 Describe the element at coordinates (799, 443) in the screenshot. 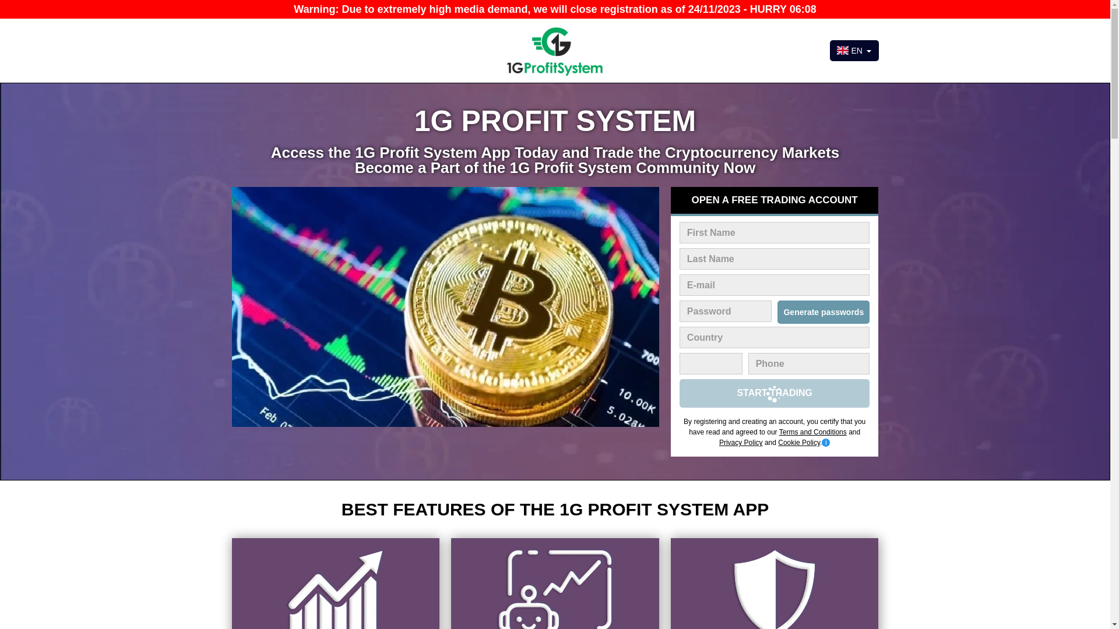

I see `Cookie Policy` at that location.